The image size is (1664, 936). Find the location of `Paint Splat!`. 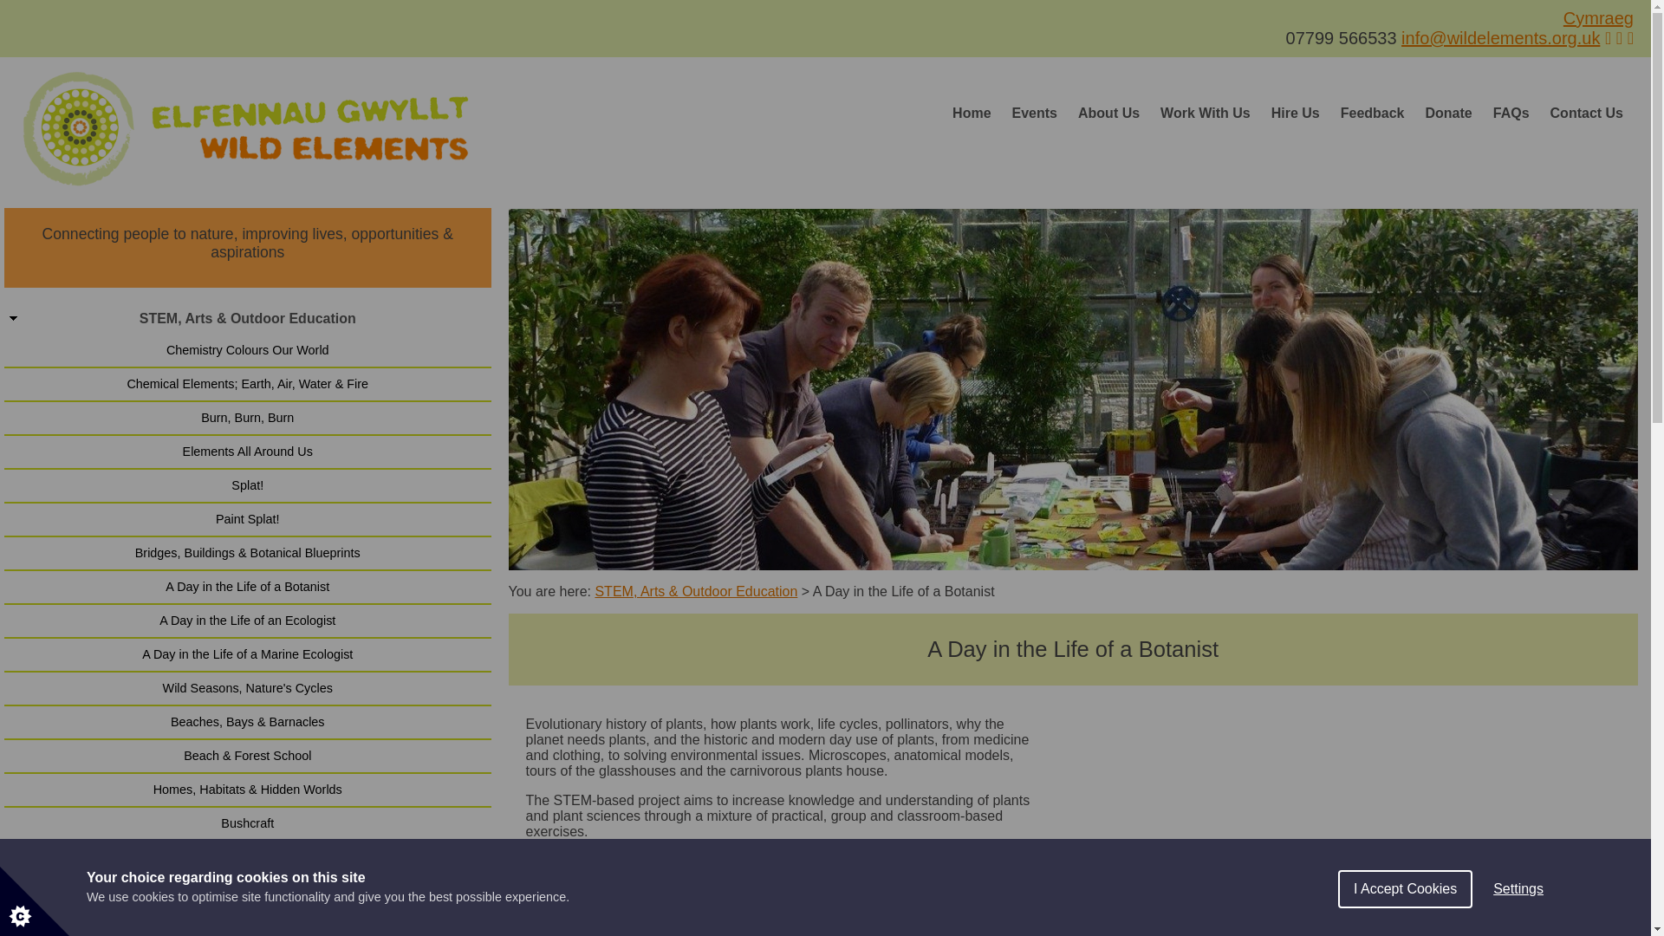

Paint Splat! is located at coordinates (248, 519).